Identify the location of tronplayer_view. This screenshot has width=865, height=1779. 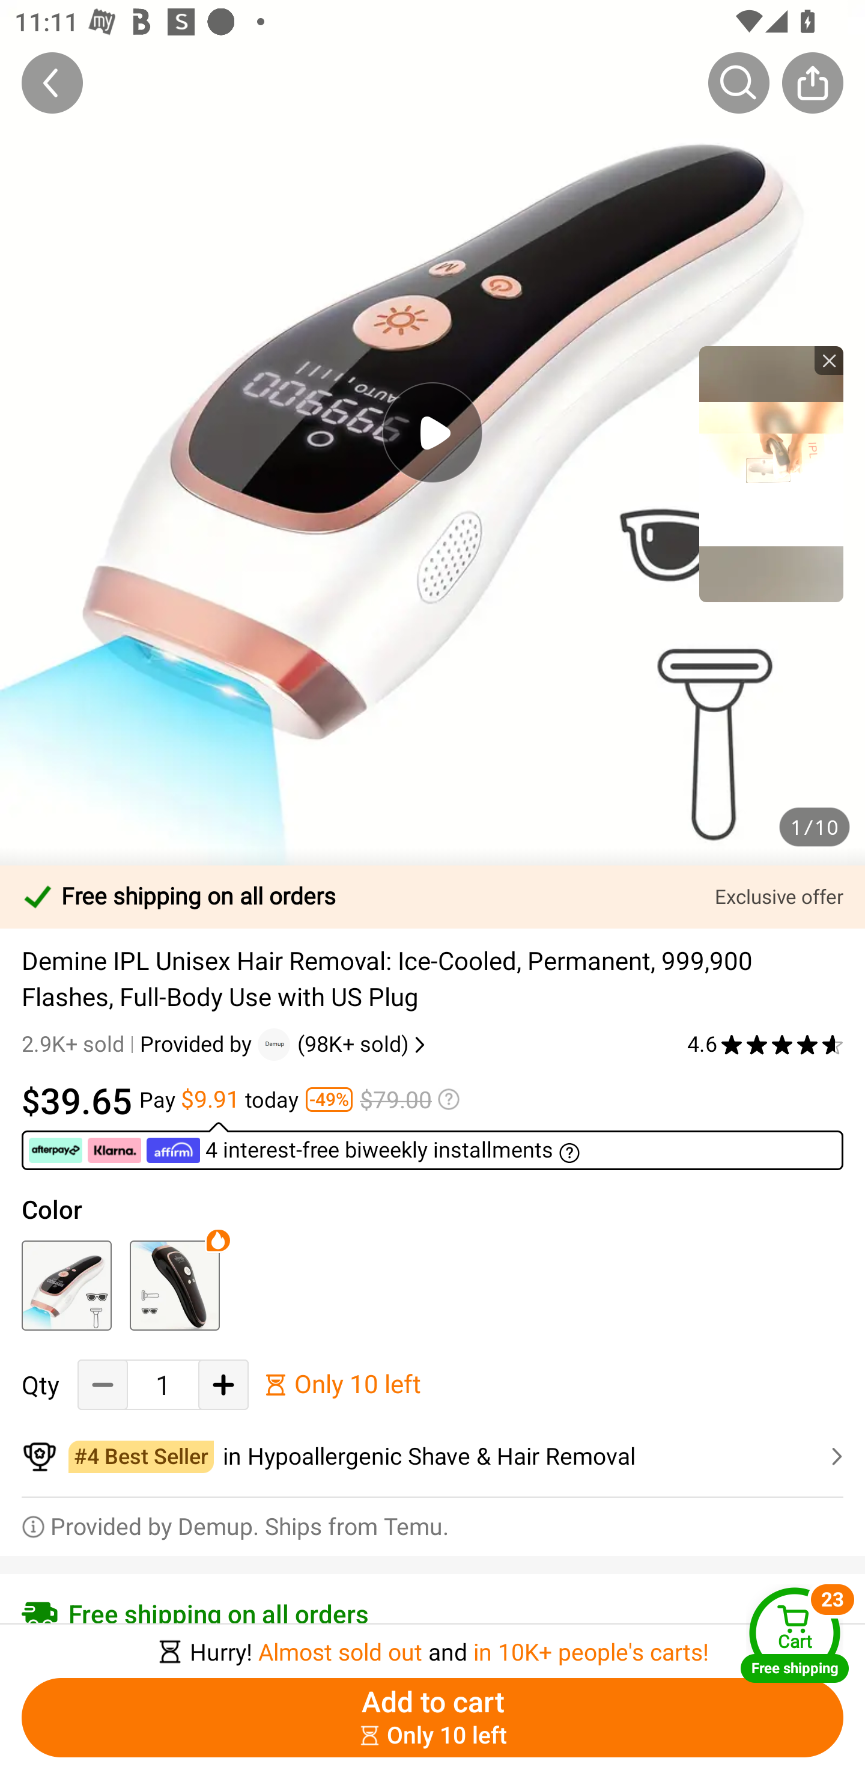
(771, 474).